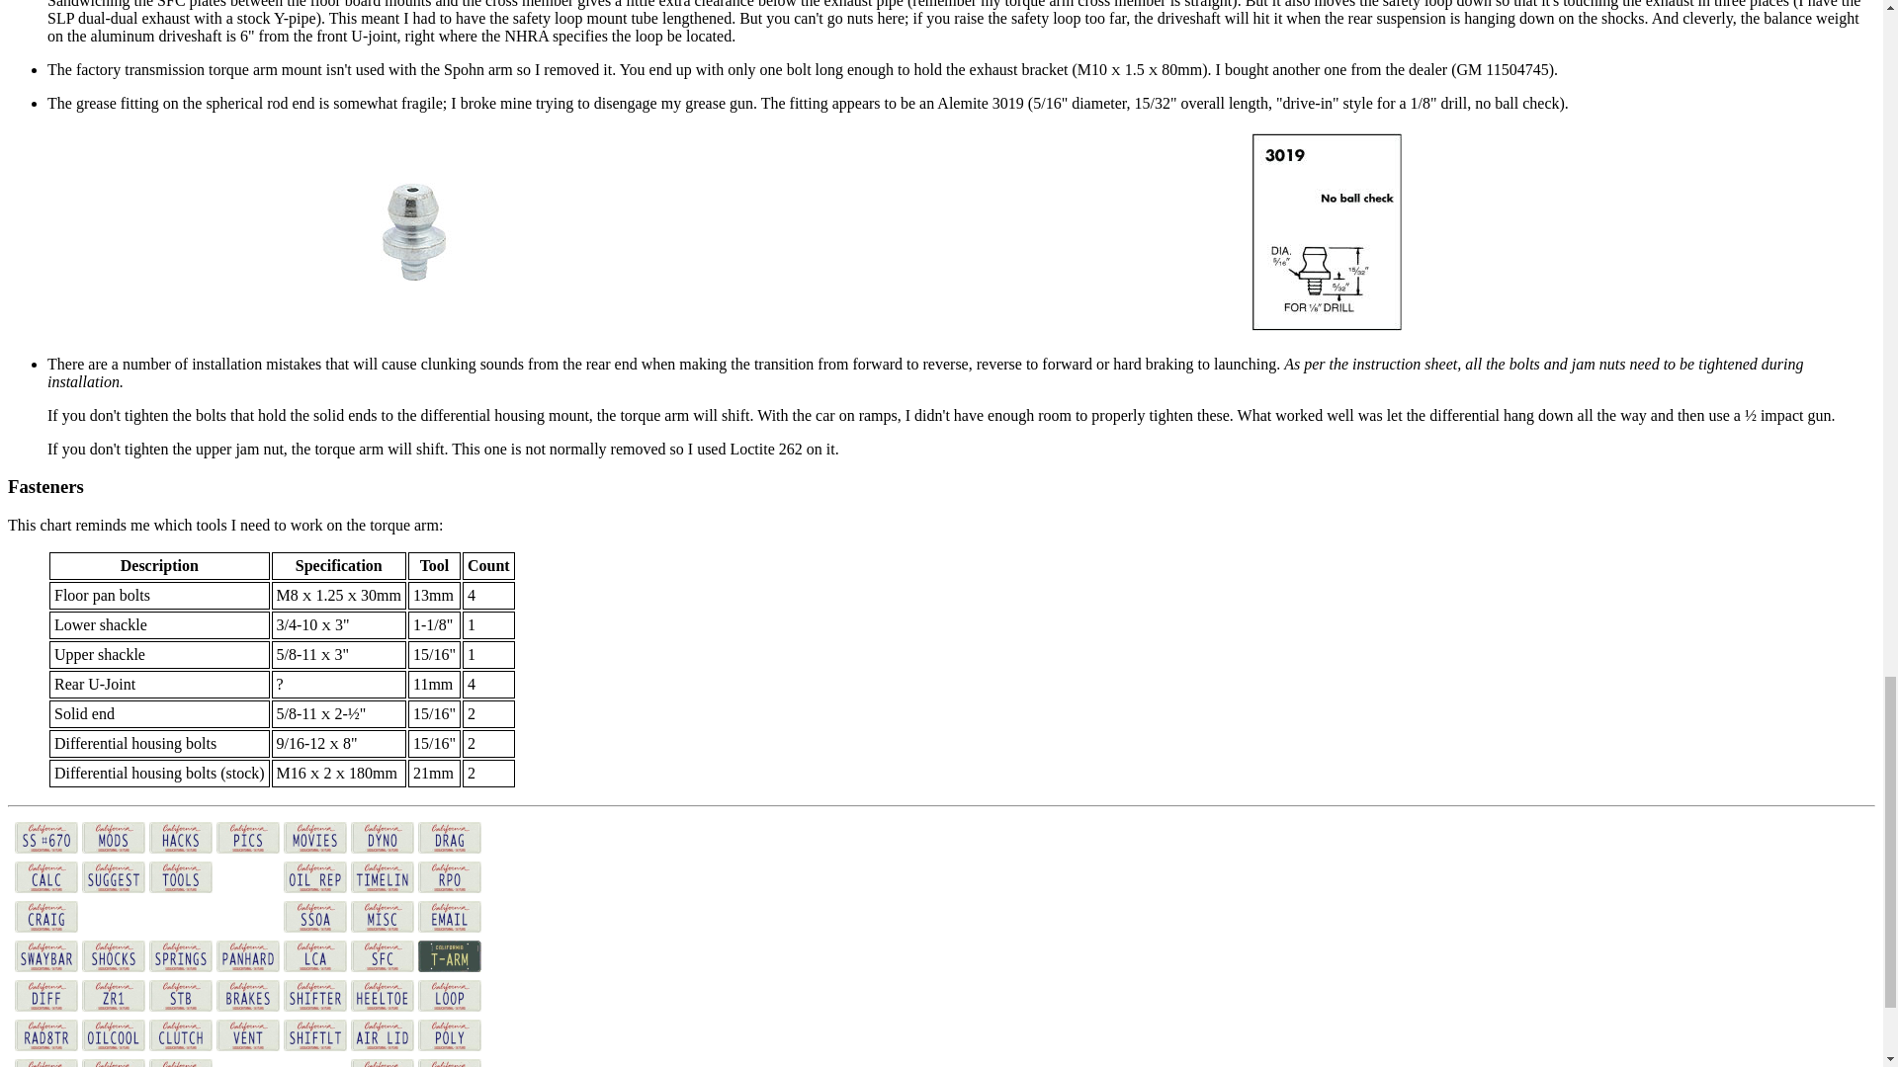  Describe the element at coordinates (314, 879) in the screenshot. I see `Oil report` at that location.